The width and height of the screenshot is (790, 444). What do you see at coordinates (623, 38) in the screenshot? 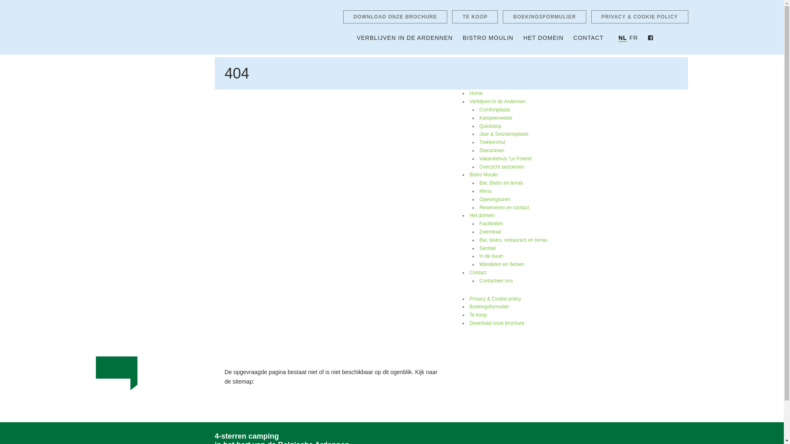
I see `NL` at bounding box center [623, 38].